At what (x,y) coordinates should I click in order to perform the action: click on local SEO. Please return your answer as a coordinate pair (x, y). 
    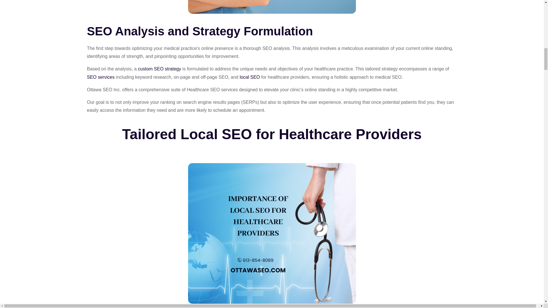
    Looking at the image, I should click on (250, 78).